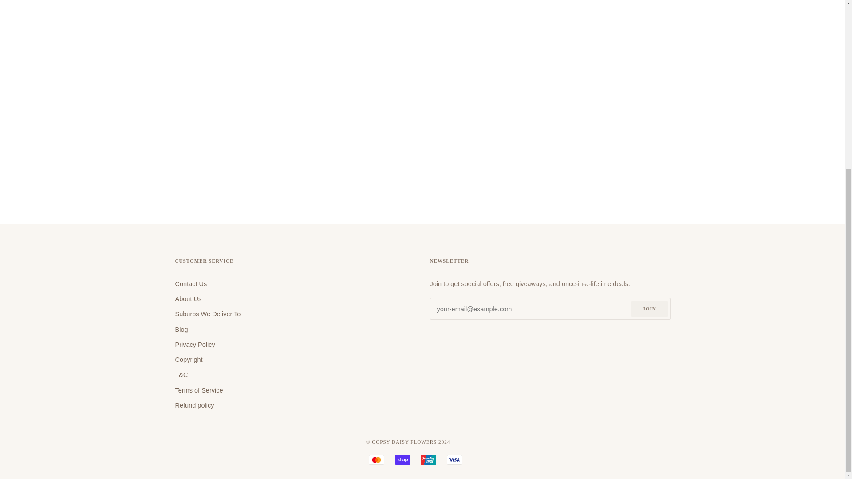 The width and height of the screenshot is (852, 479). Describe the element at coordinates (454, 459) in the screenshot. I see `VISA` at that location.